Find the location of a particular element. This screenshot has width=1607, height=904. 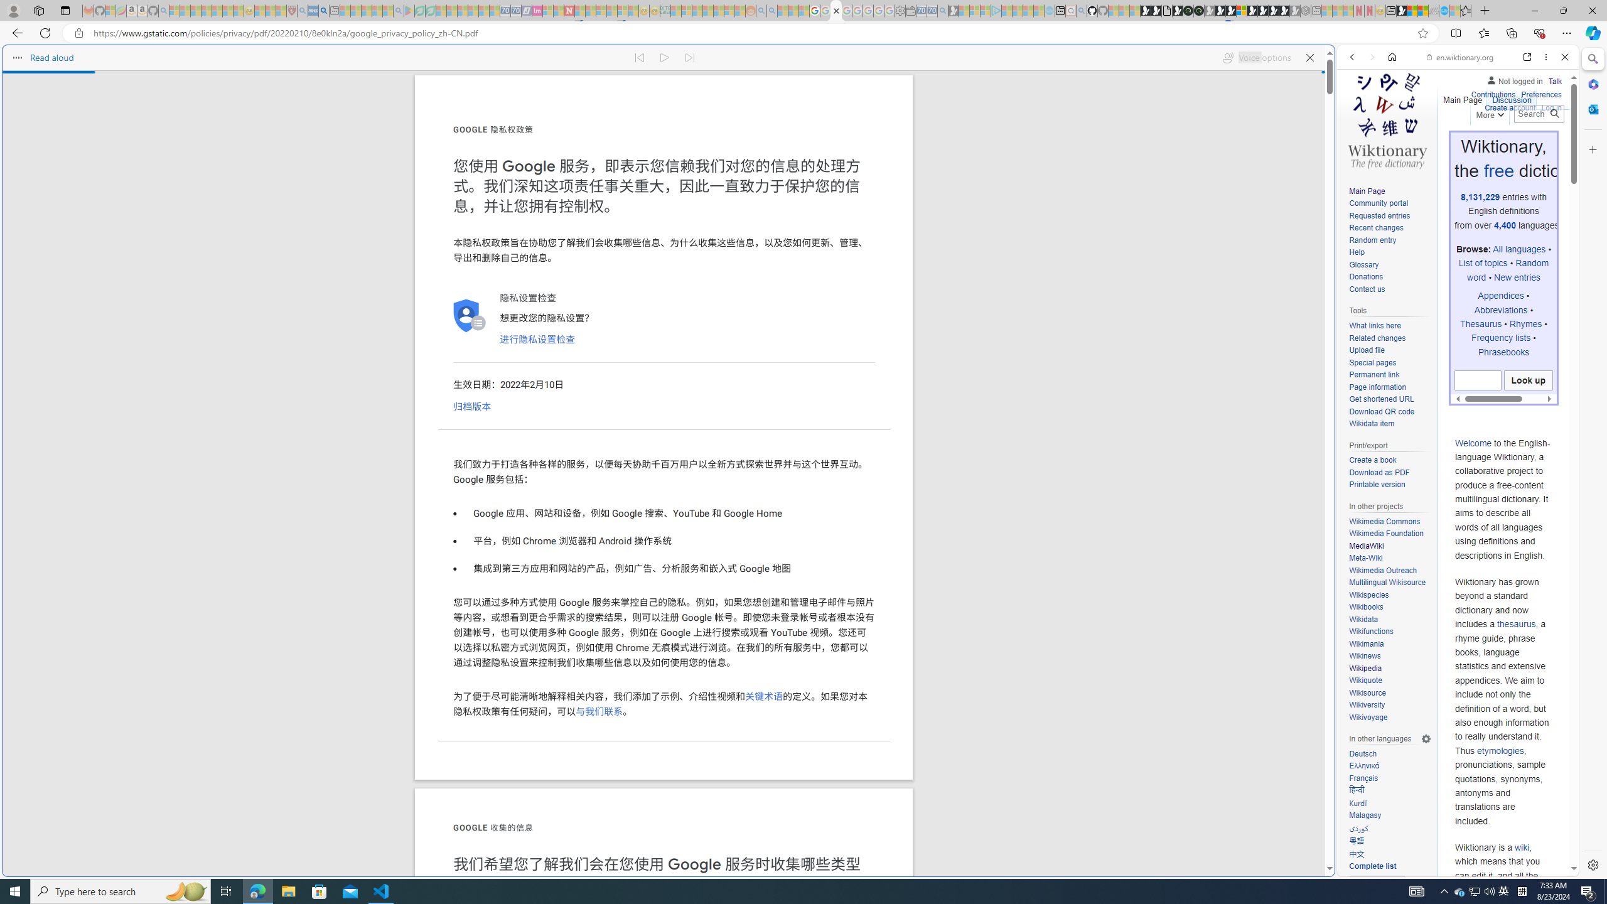

Wikiversity is located at coordinates (1366, 705).